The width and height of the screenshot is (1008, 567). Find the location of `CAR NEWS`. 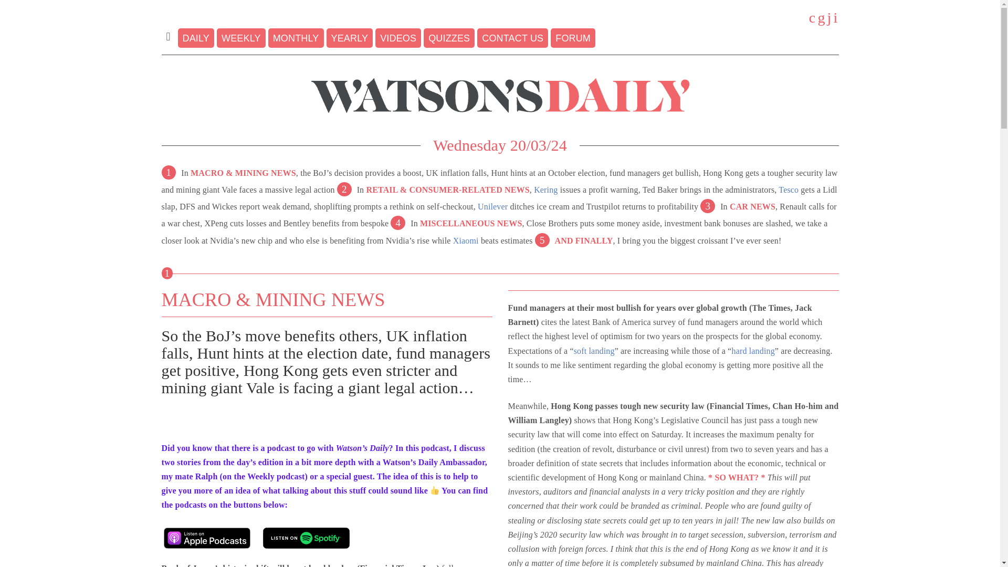

CAR NEWS is located at coordinates (752, 206).